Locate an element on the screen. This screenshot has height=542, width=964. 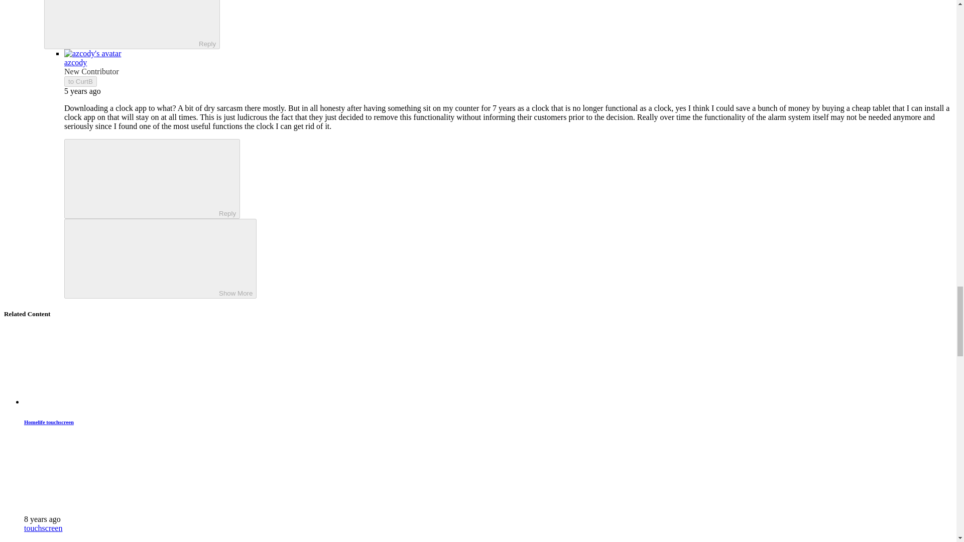
August 27, 2017 at 2:39 PM is located at coordinates (42, 519).